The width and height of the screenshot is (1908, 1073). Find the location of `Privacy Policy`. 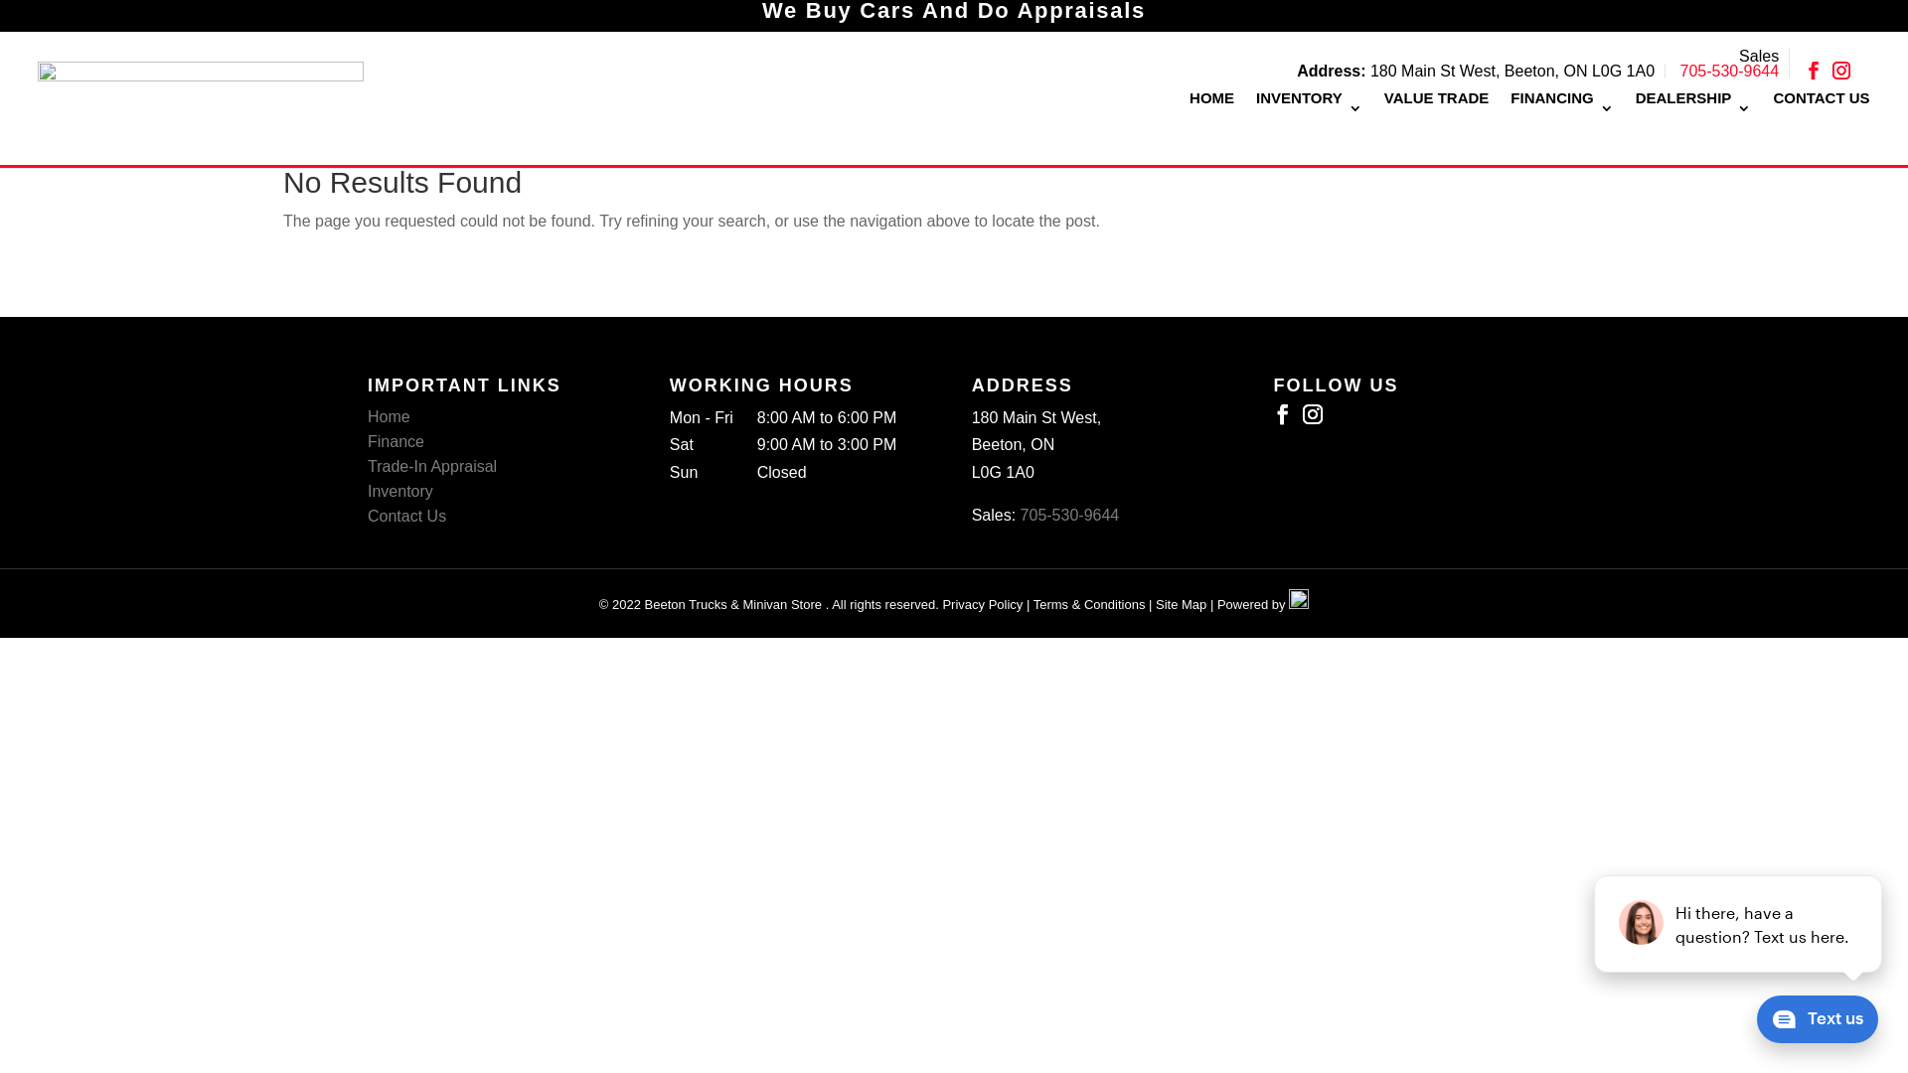

Privacy Policy is located at coordinates (982, 604).